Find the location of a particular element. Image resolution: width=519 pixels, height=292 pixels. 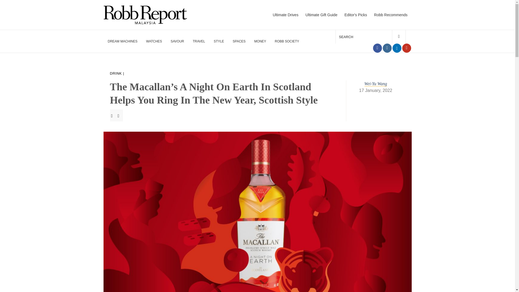

Ultimate Drives is located at coordinates (283, 15).